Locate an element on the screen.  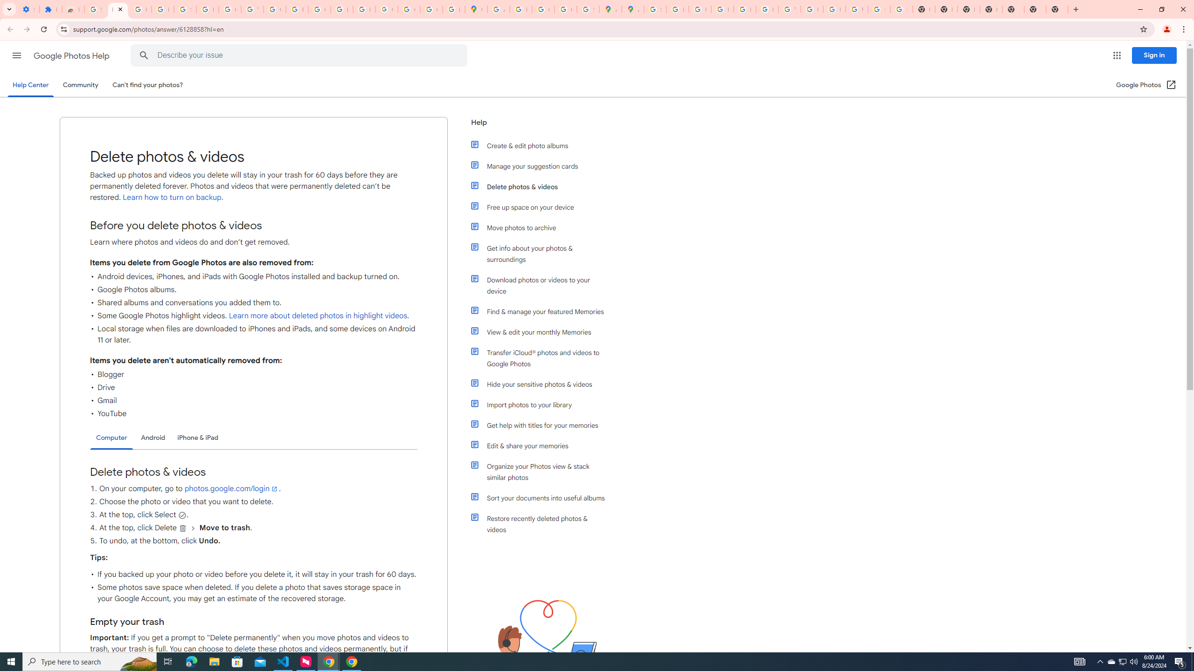
Extensions is located at coordinates (50, 9).